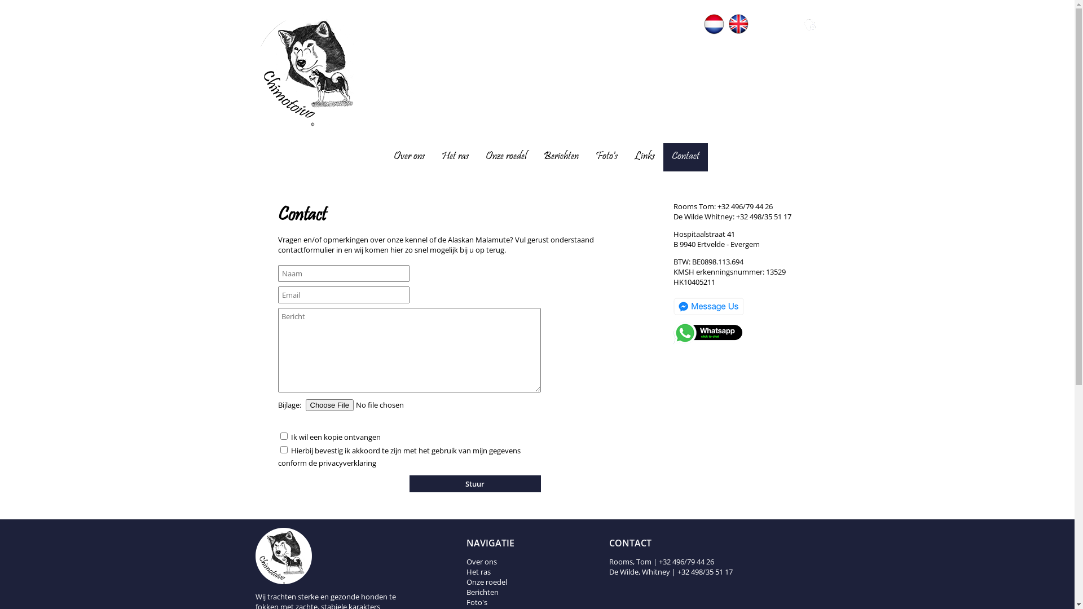 The image size is (1083, 609). I want to click on Onze roedel, so click(505, 157).